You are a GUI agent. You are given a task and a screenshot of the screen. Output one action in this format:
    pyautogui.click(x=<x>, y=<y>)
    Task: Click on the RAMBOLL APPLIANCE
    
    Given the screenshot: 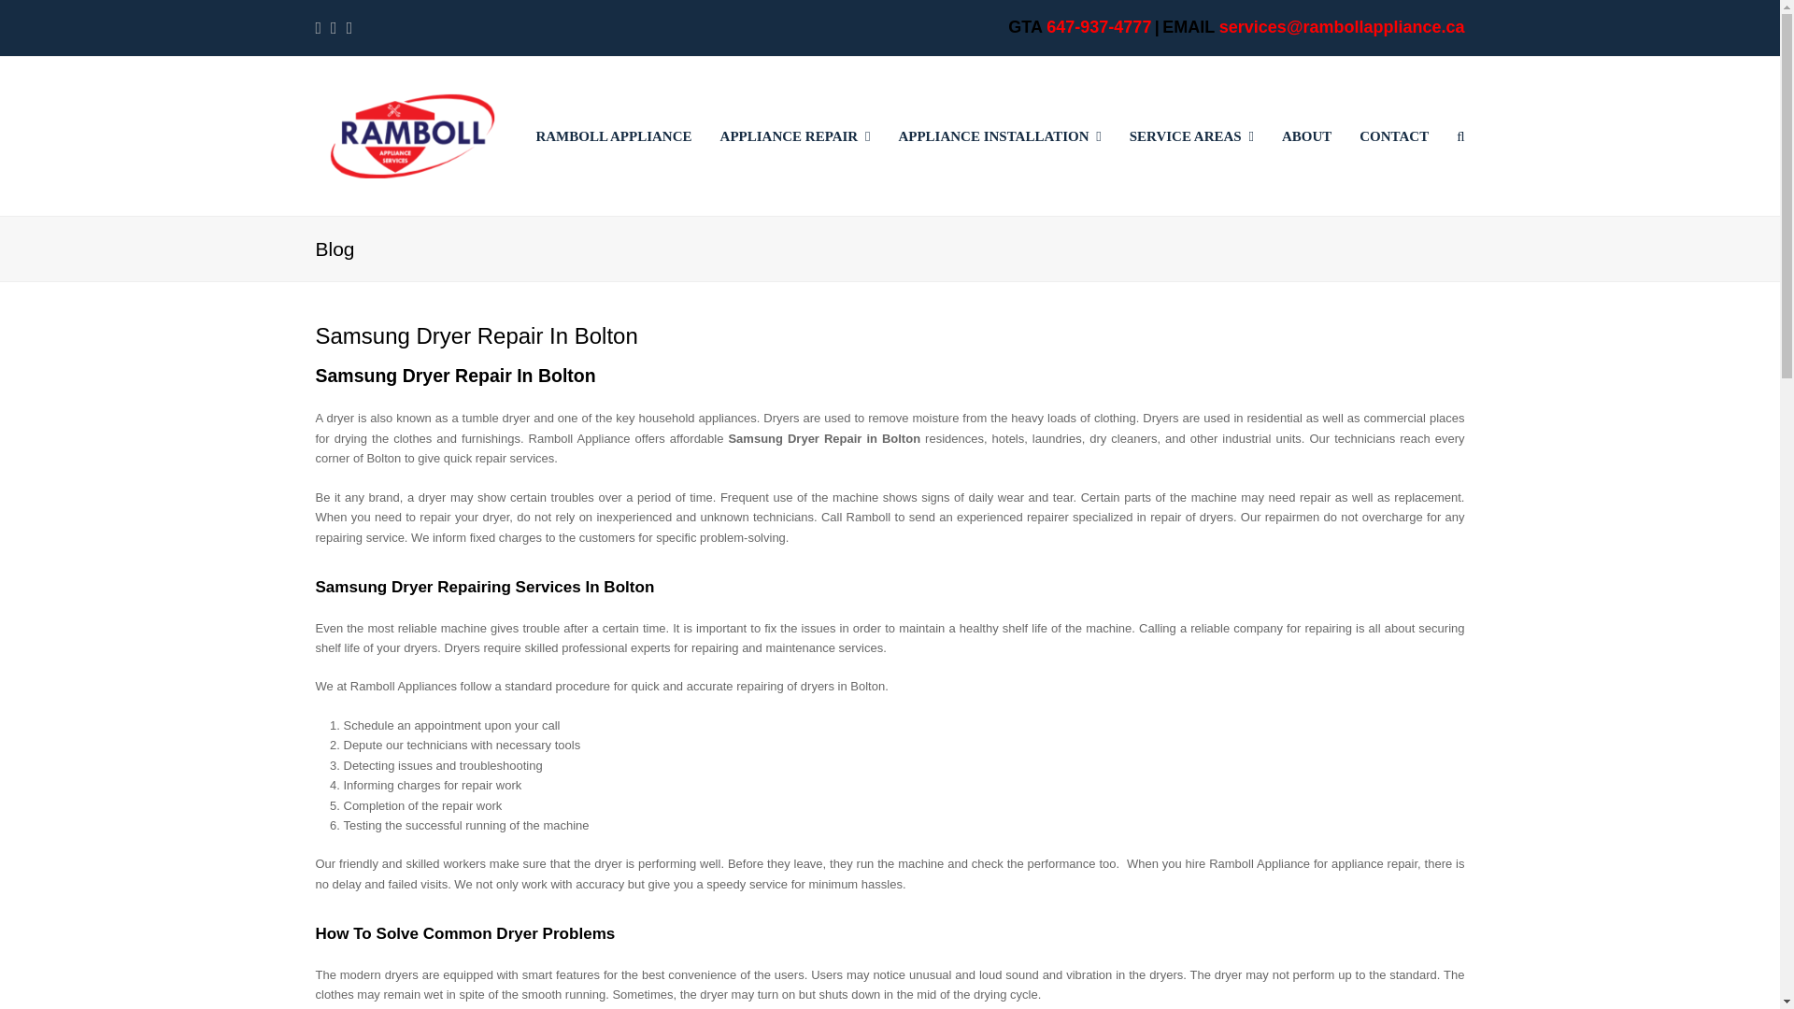 What is the action you would take?
    pyautogui.click(x=613, y=135)
    